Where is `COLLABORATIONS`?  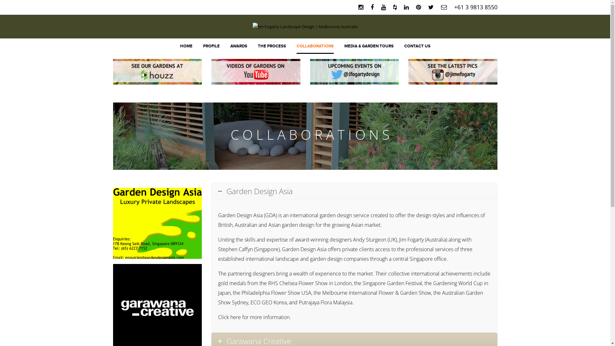
COLLABORATIONS is located at coordinates (315, 46).